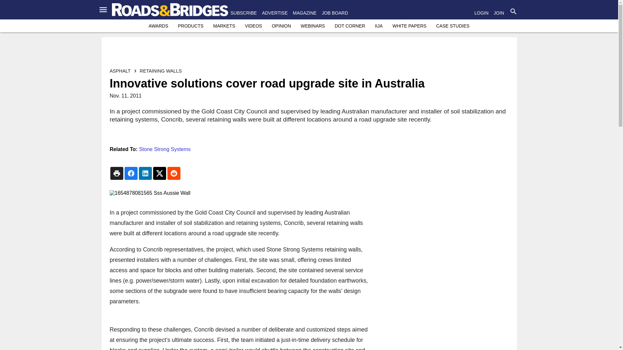 The image size is (623, 350). I want to click on 1654878081565 Sss Aussie Wall, so click(239, 193).